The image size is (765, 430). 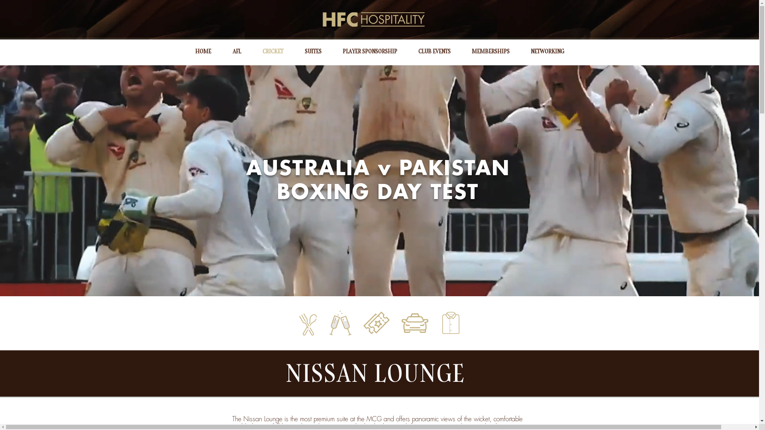 What do you see at coordinates (491, 51) in the screenshot?
I see `MEMBERSHIPS` at bounding box center [491, 51].